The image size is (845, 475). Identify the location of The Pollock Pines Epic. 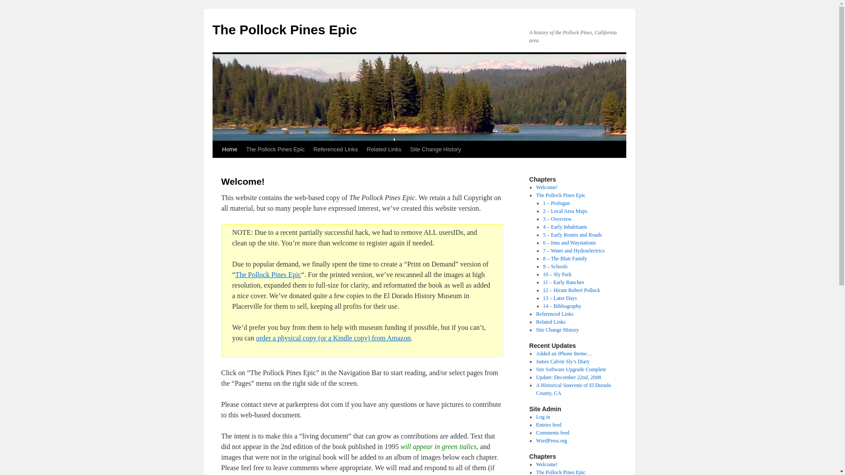
(268, 274).